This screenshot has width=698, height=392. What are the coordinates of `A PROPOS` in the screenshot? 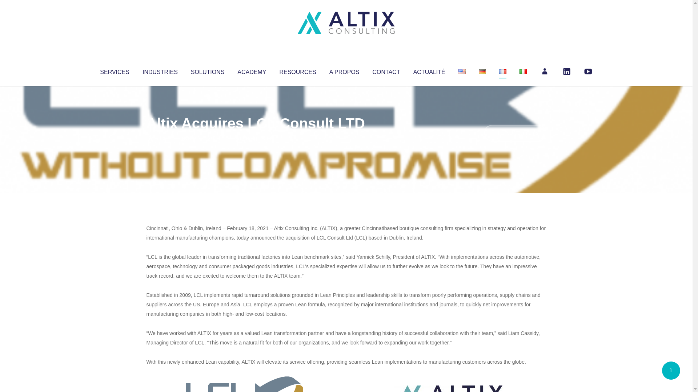 It's located at (344, 70).